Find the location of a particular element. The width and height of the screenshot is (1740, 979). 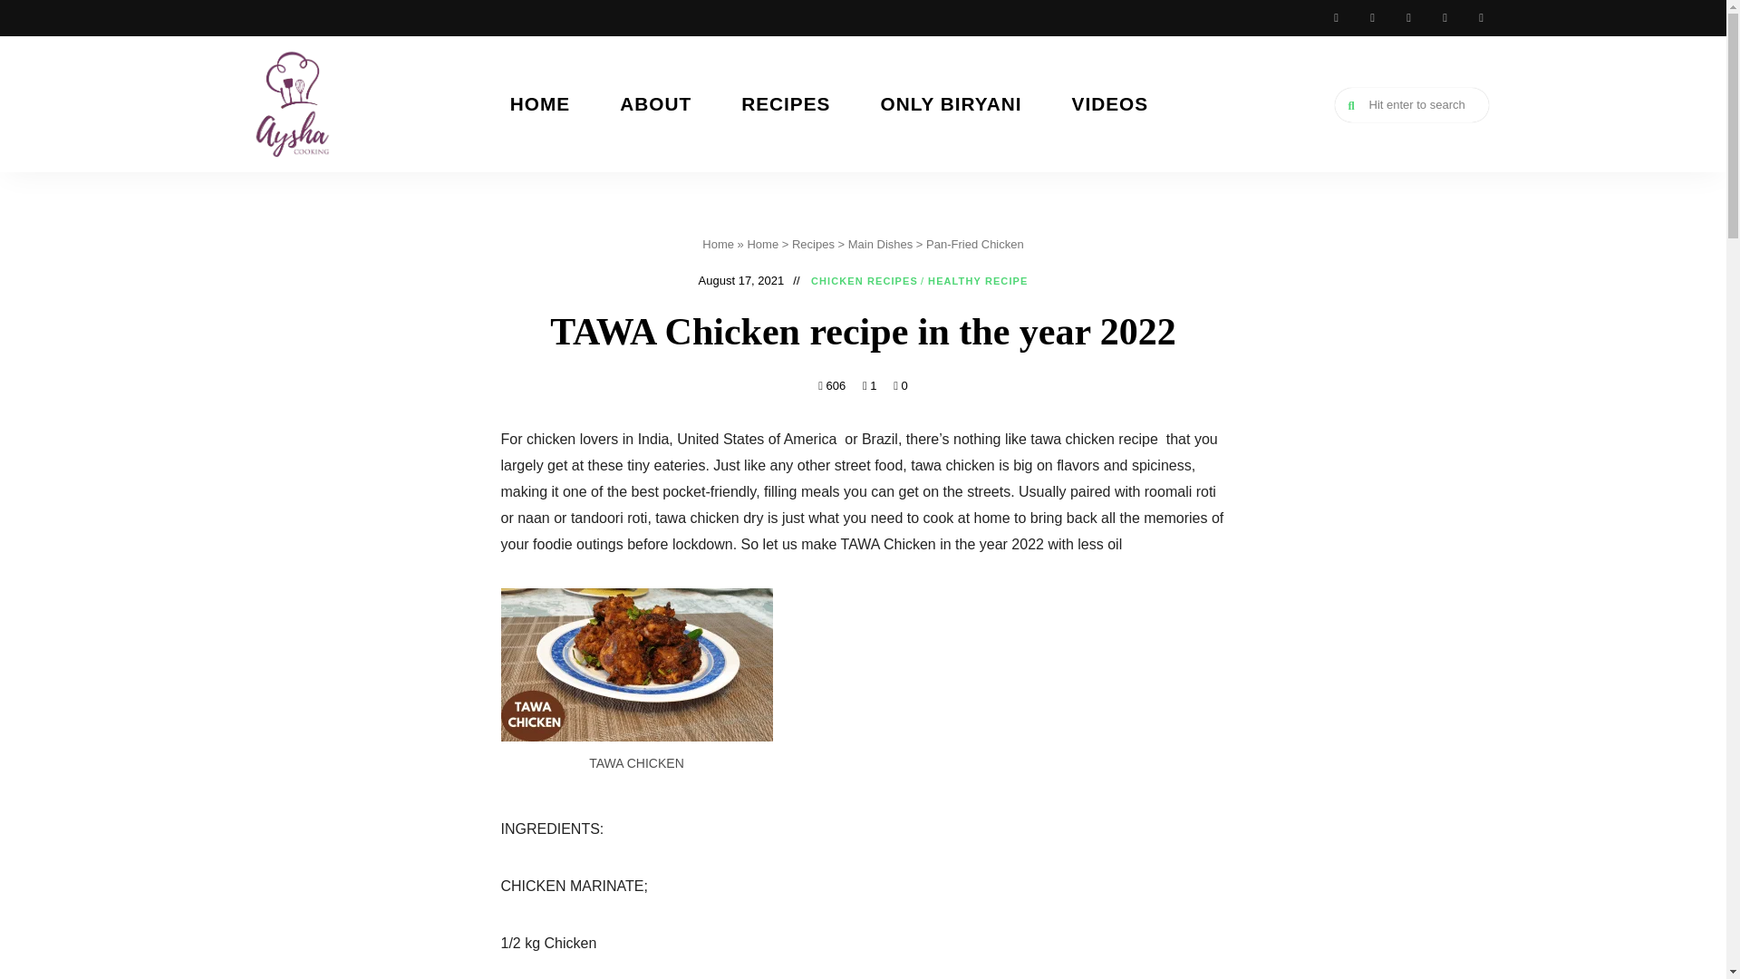

twitter is located at coordinates (1445, 18).